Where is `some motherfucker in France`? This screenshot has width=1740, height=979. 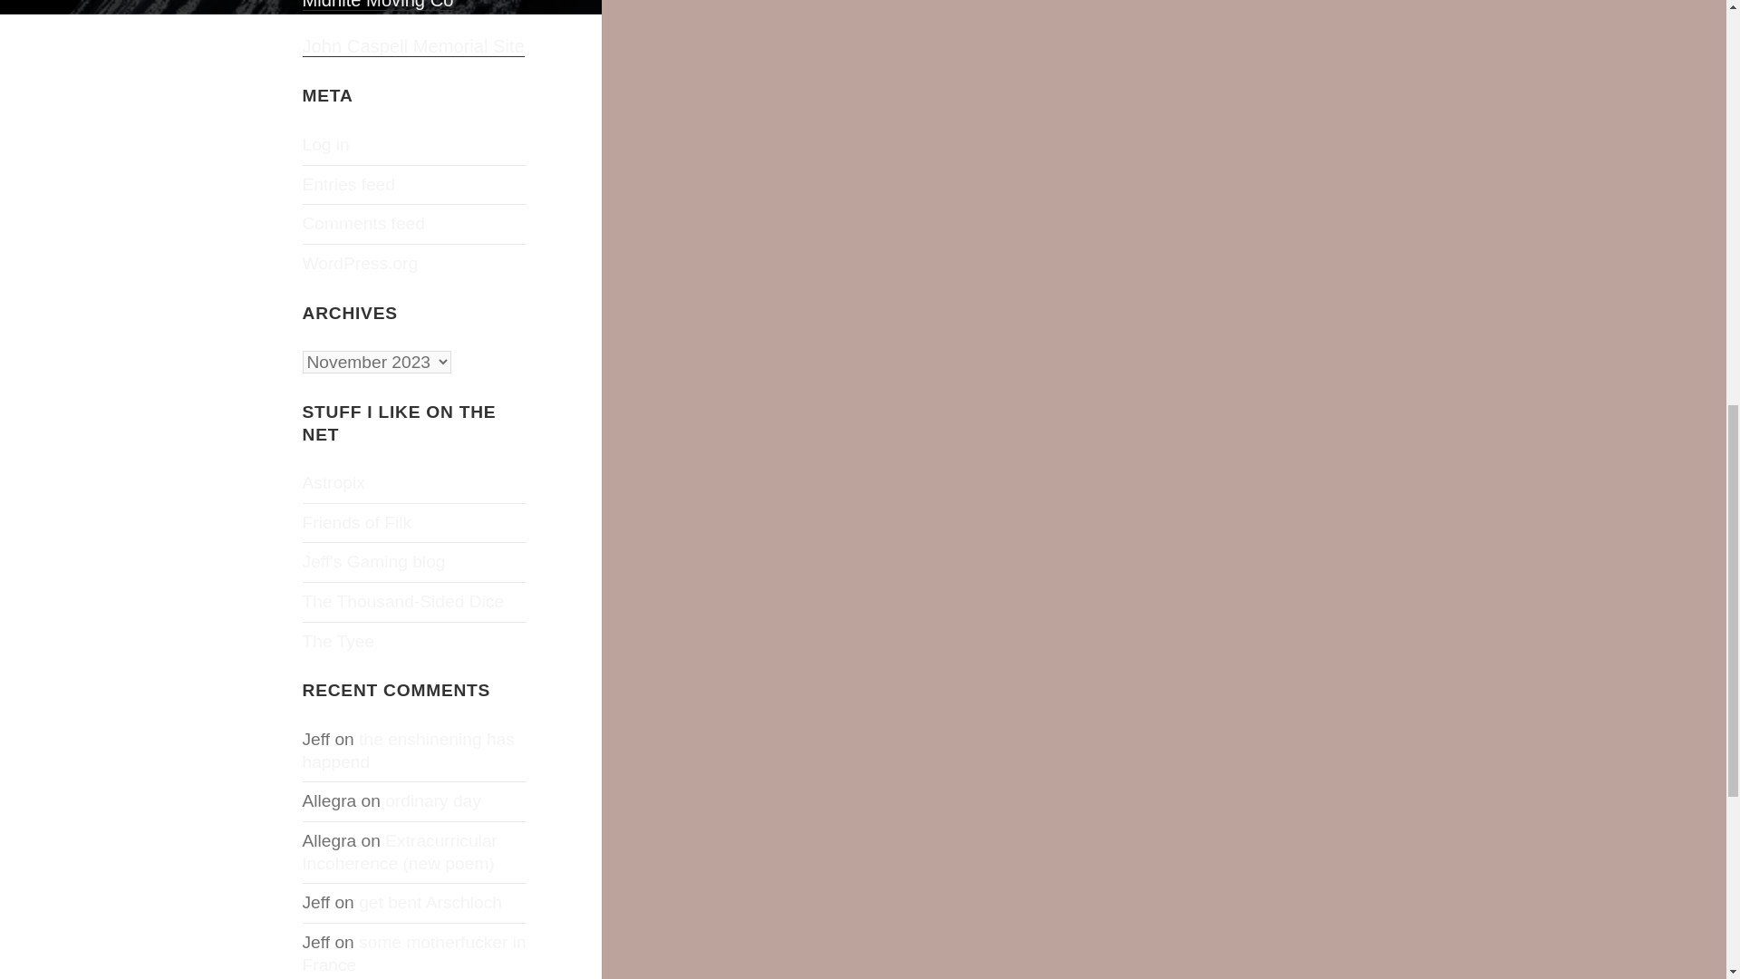 some motherfucker in France is located at coordinates (415, 954).